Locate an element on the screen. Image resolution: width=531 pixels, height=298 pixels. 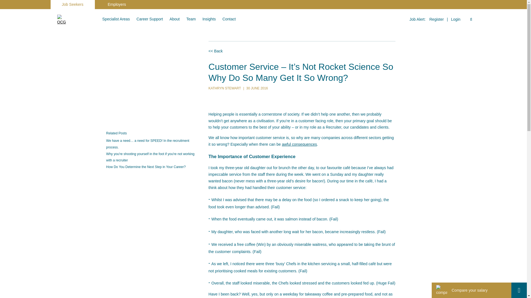
Employers is located at coordinates (116, 4).